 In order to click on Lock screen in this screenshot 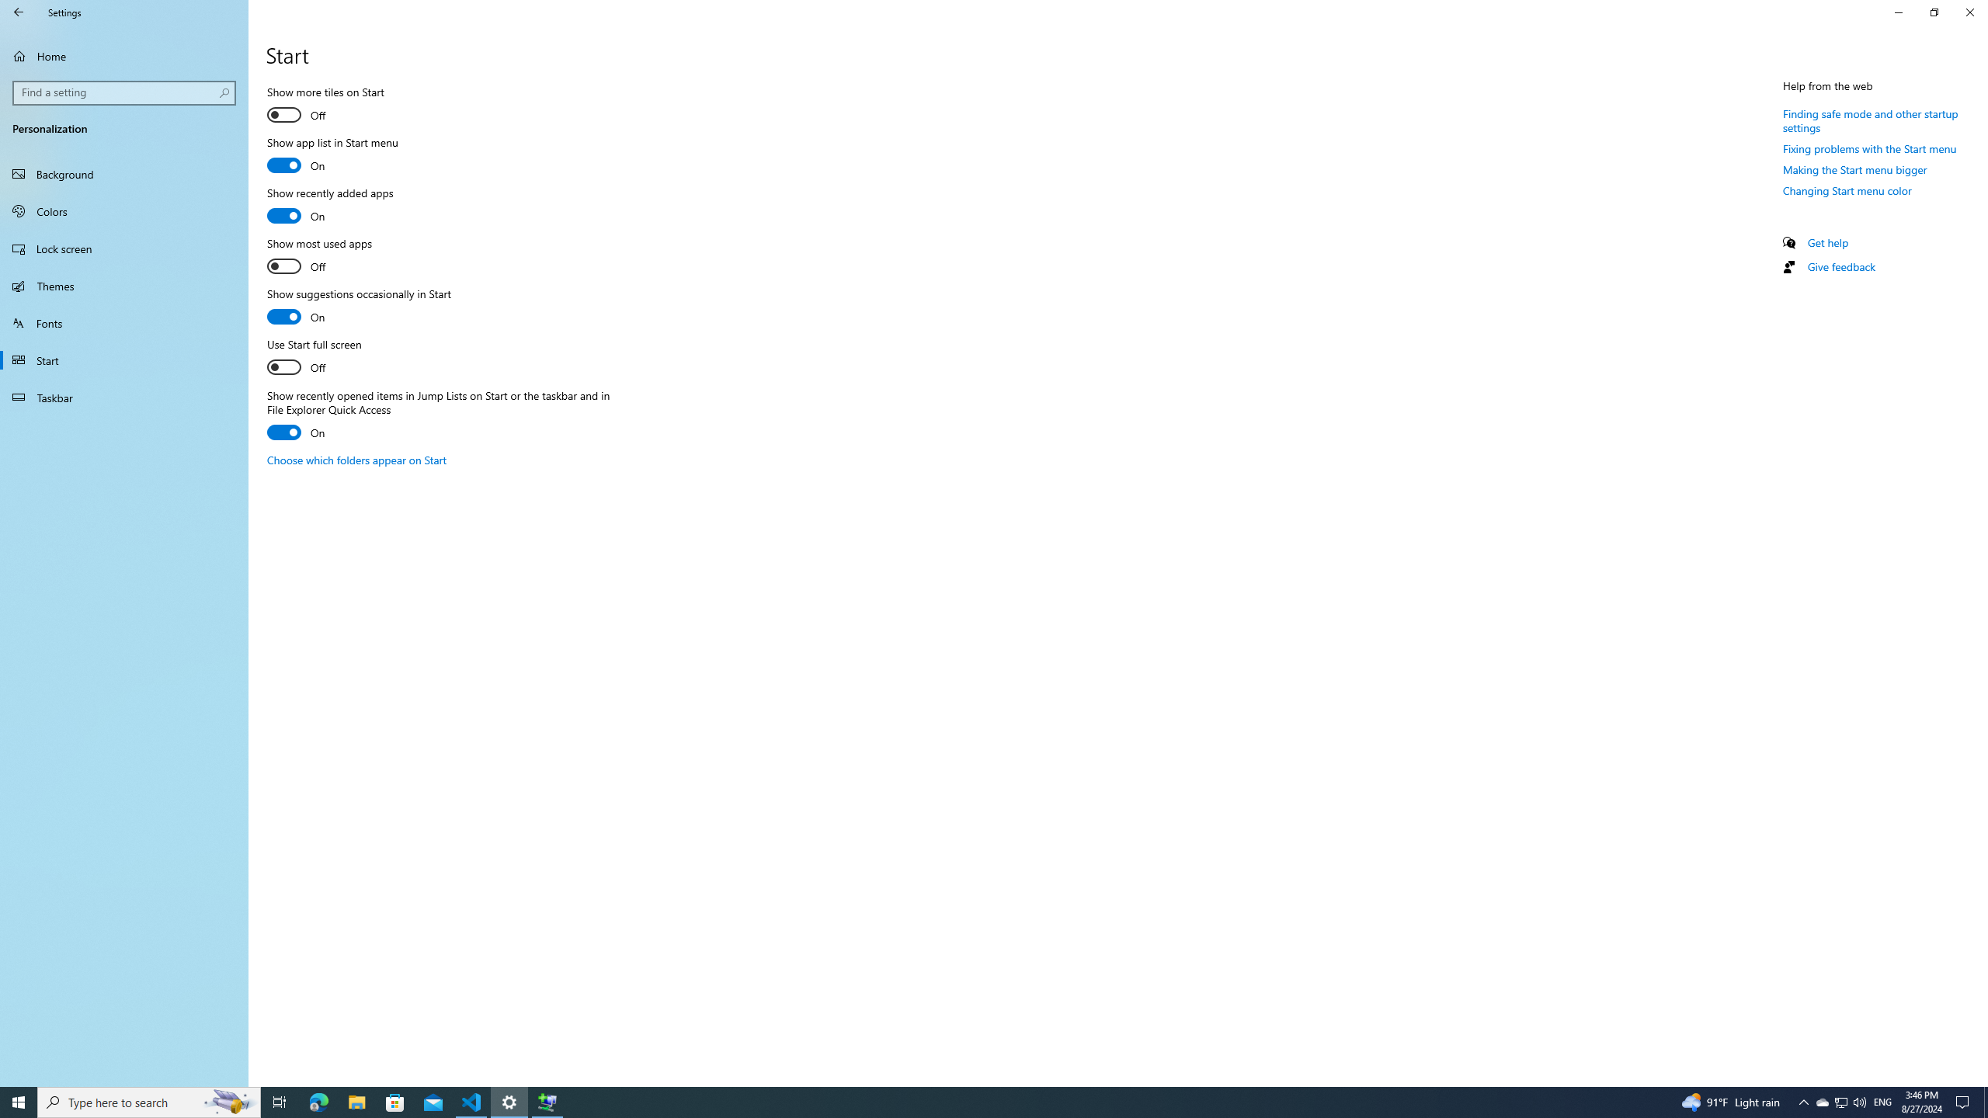, I will do `click(509, 1102)`.